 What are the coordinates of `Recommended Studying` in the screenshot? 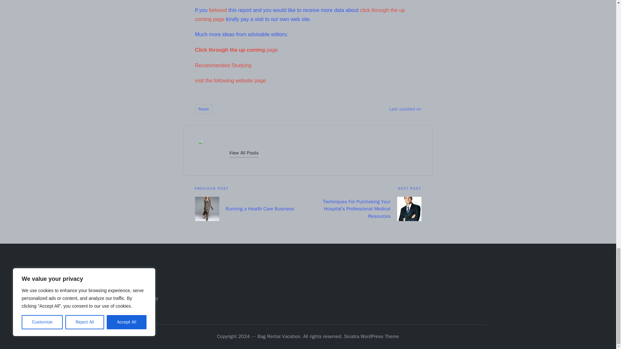 It's located at (223, 65).